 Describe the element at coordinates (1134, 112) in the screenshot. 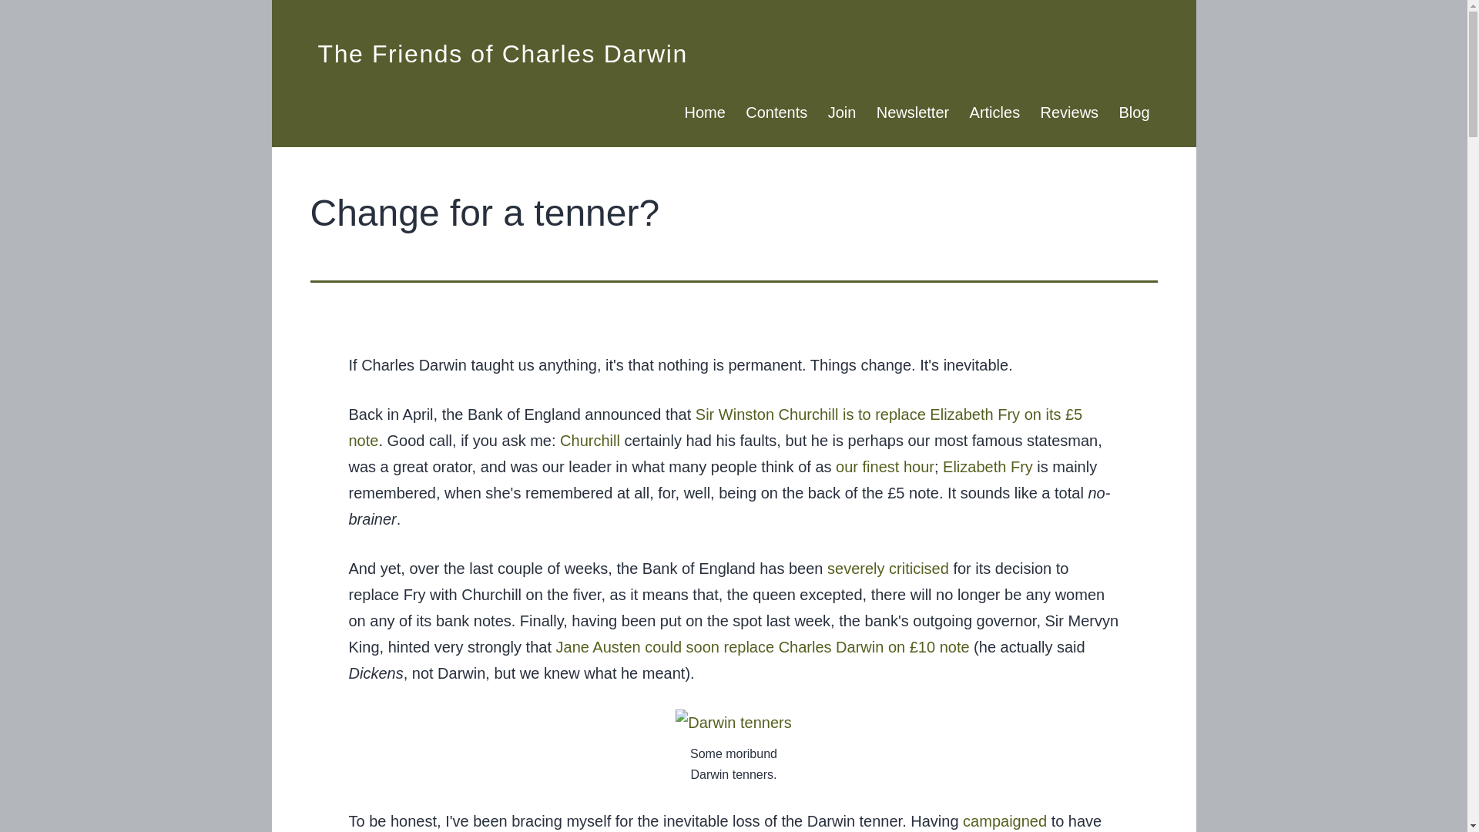

I see `Blog` at that location.